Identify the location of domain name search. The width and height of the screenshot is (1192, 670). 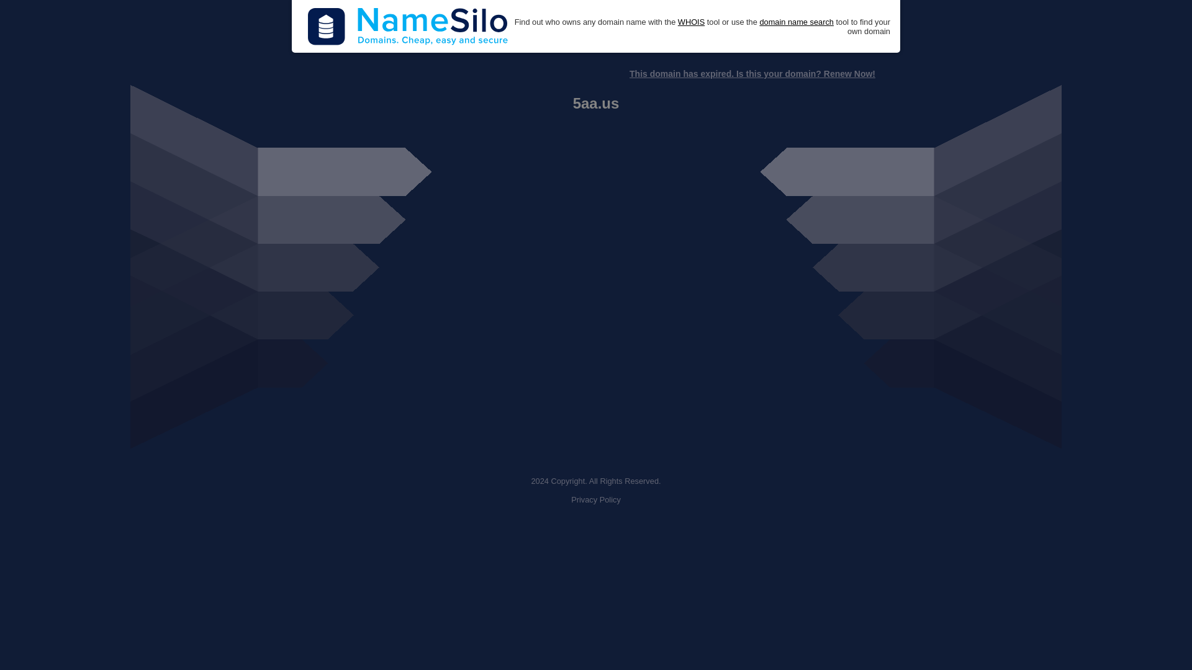
(796, 22).